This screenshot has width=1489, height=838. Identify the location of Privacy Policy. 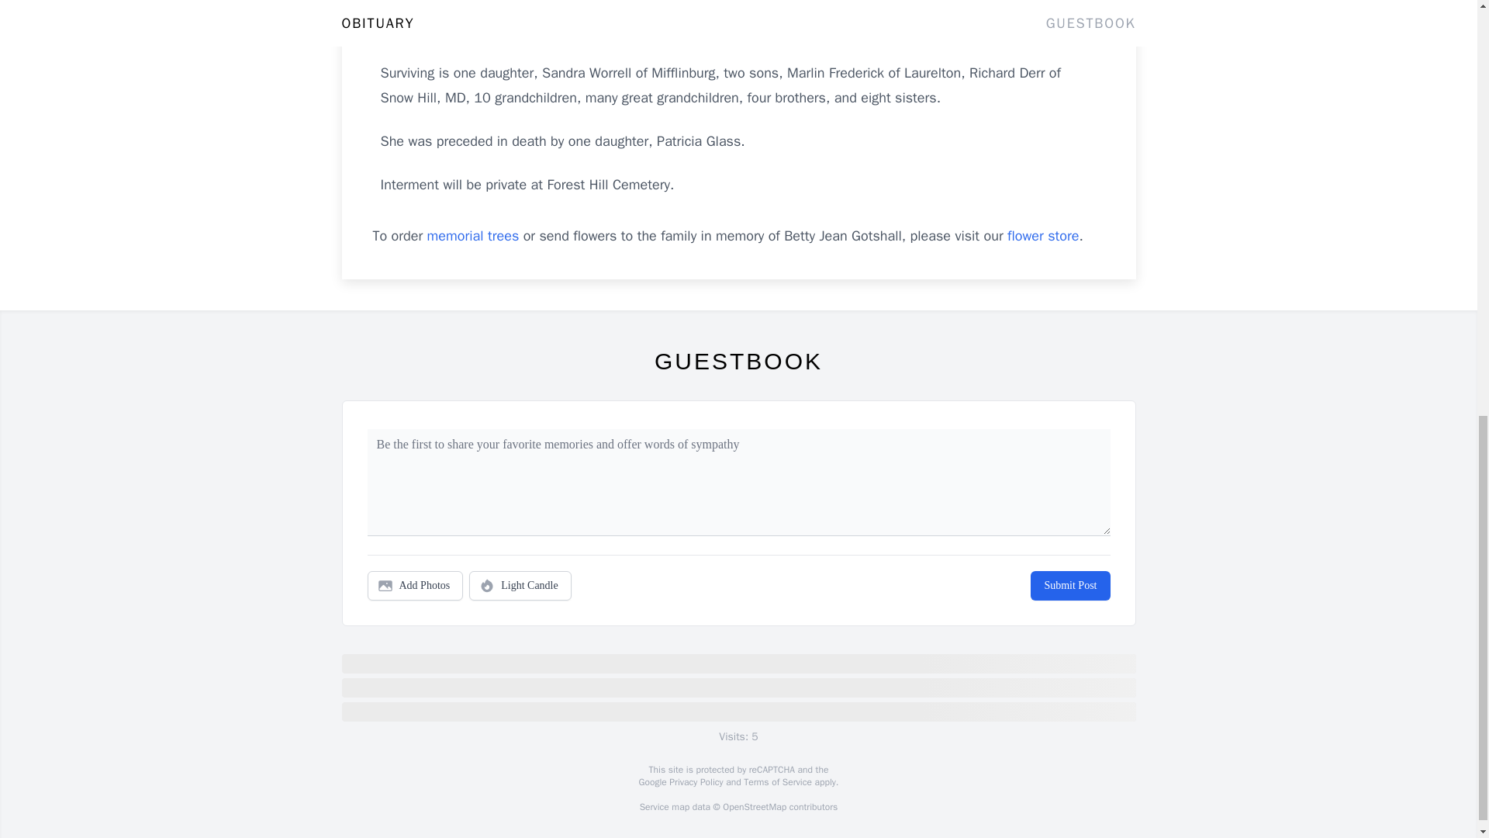
(695, 782).